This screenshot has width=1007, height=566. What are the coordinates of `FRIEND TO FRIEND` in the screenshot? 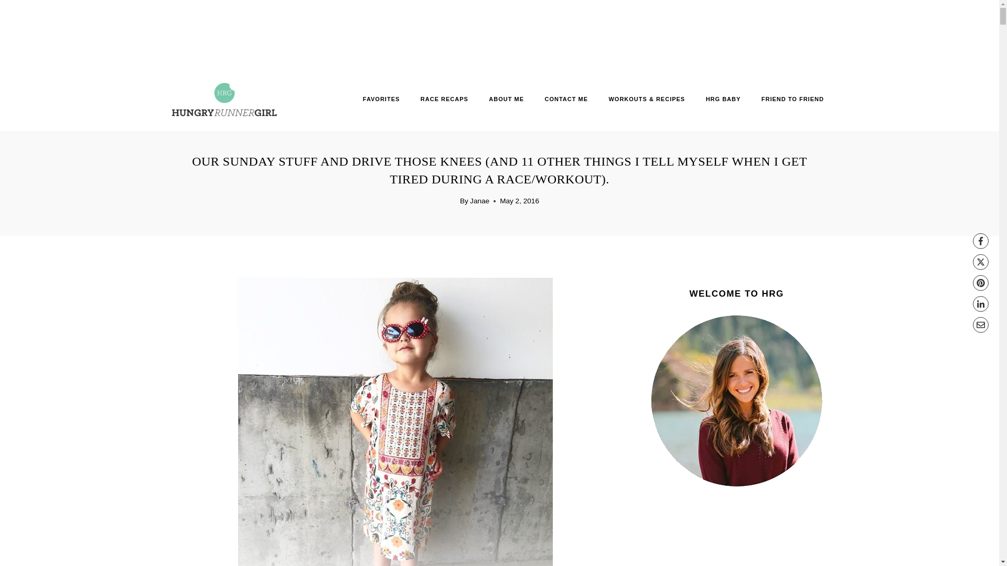 It's located at (792, 99).